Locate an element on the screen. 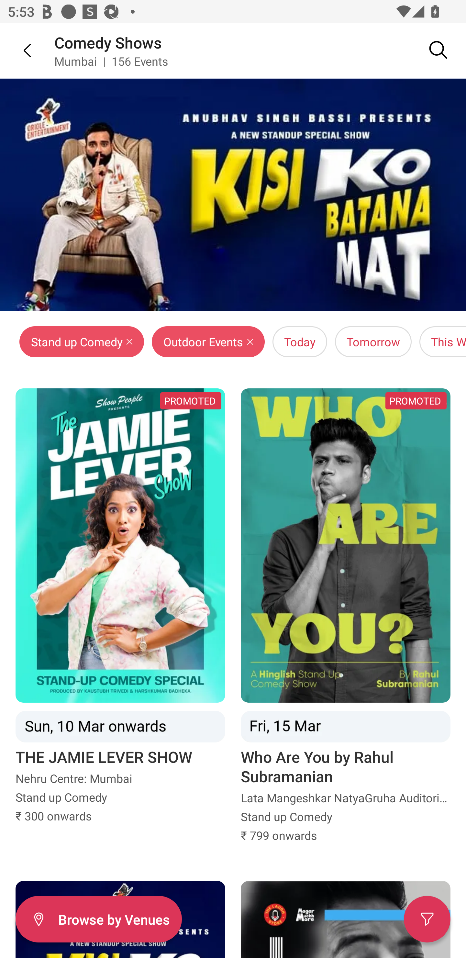 The height and width of the screenshot is (958, 466). Today is located at coordinates (300, 342).